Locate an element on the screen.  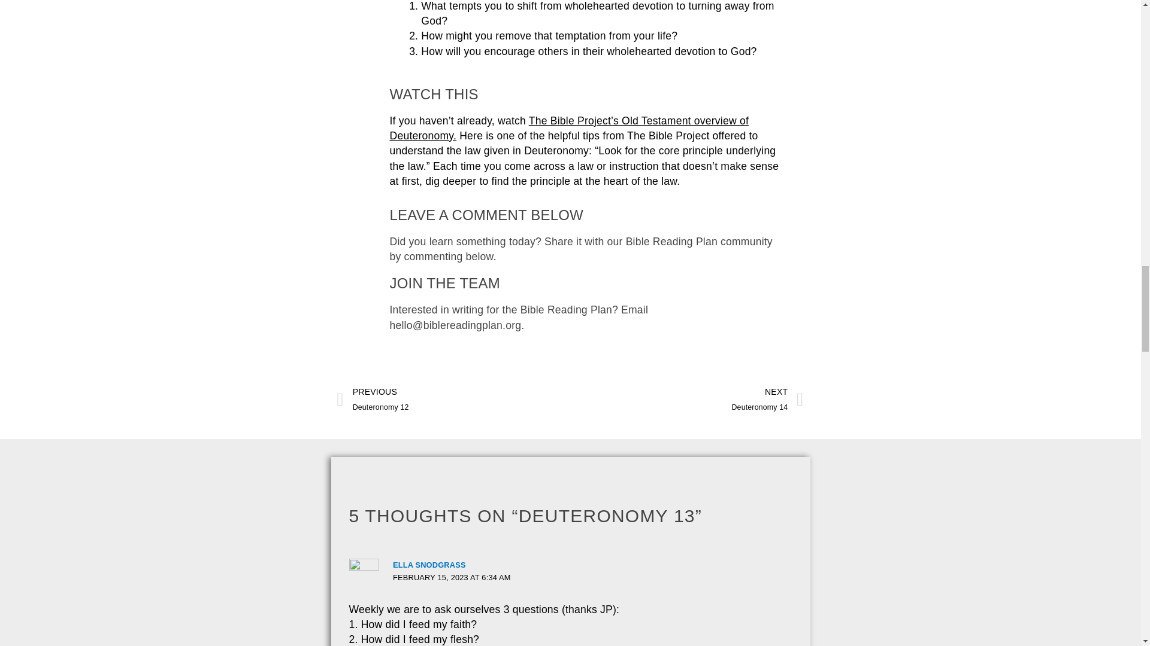
FEBRUARY 15, 2023 AT 6:34 AM is located at coordinates (768, 400).